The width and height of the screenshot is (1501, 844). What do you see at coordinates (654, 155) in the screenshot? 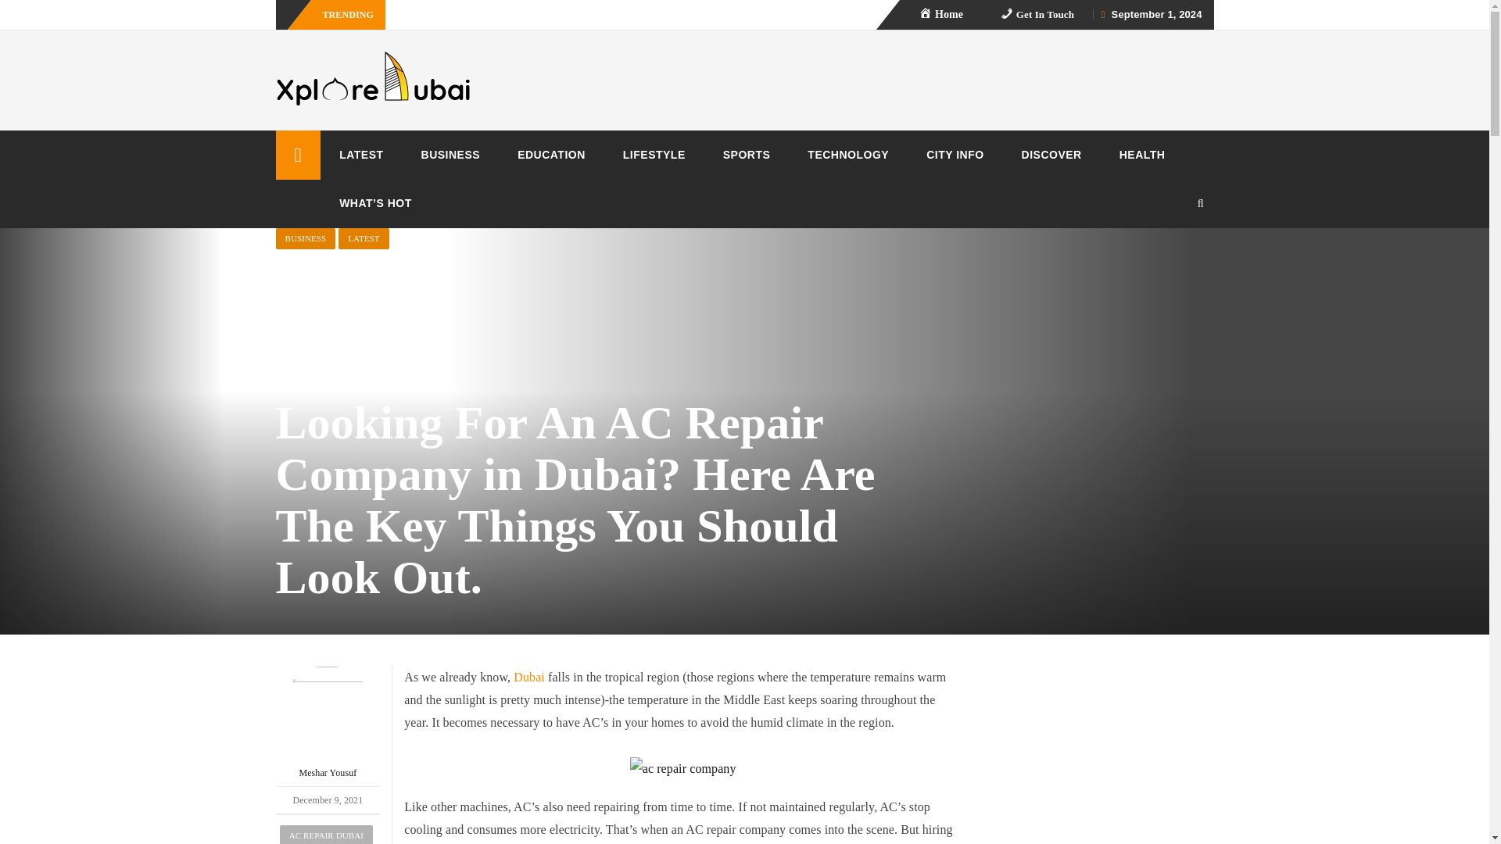
I see `LIFESTYLE` at bounding box center [654, 155].